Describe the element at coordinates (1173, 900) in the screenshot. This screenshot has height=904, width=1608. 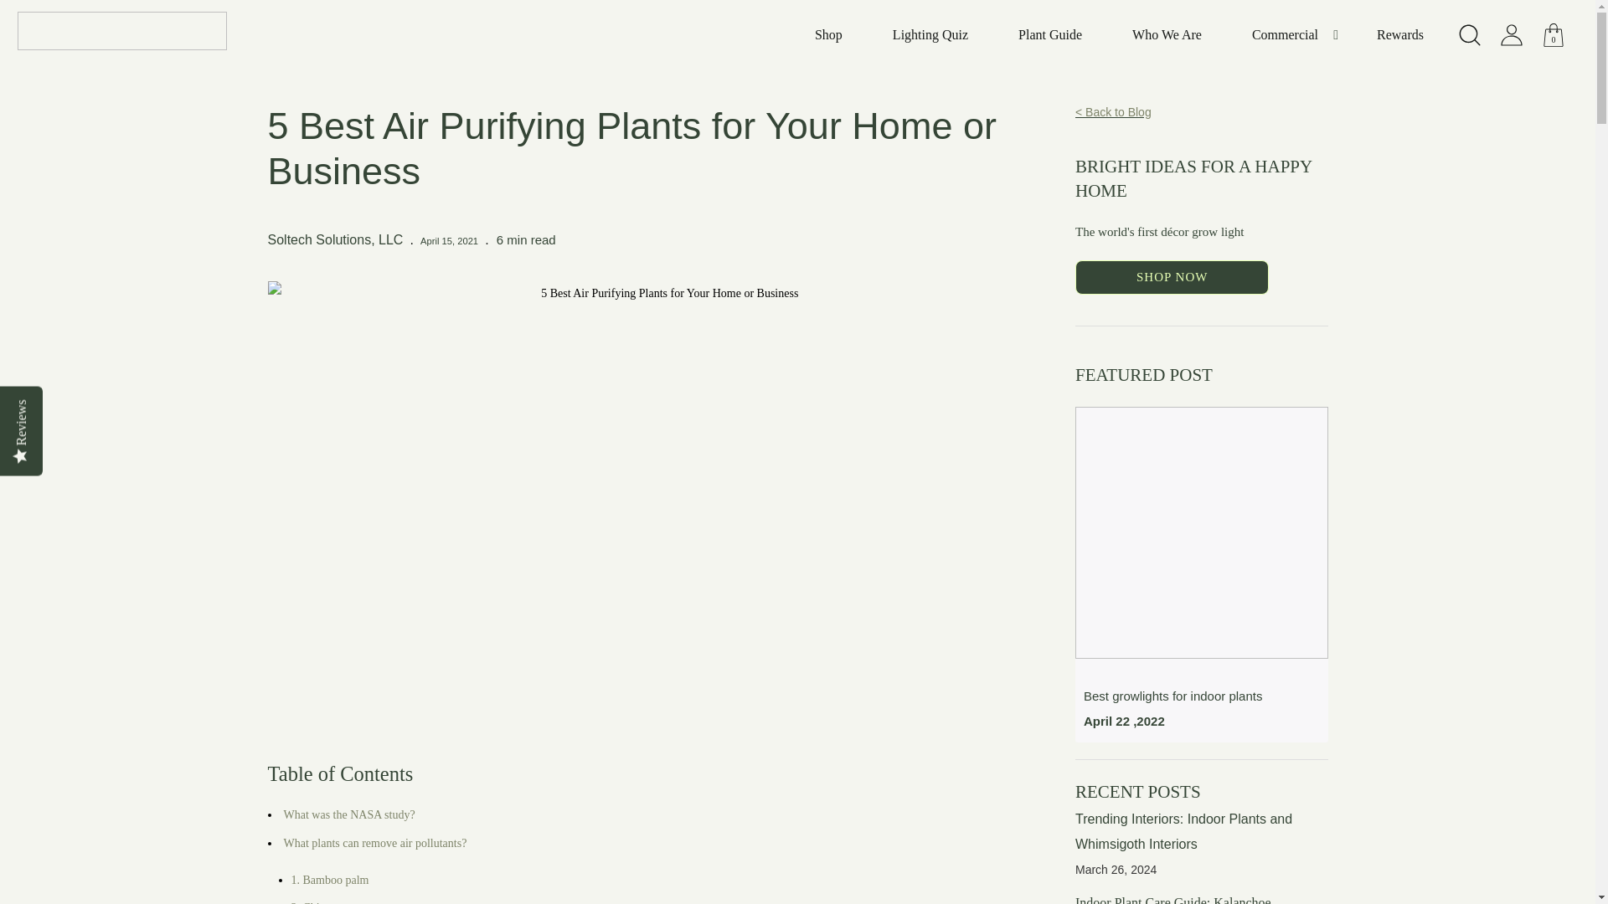
I see `Indoor Plant Care Guide: Kalanchoe` at that location.